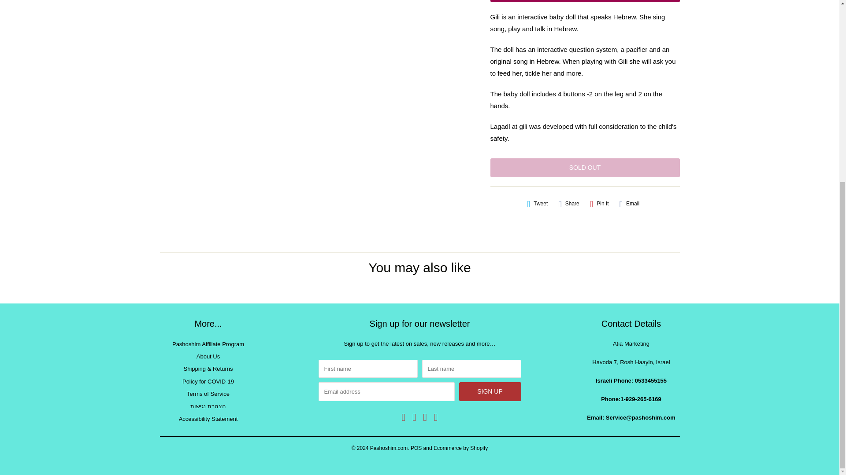  What do you see at coordinates (414, 417) in the screenshot?
I see `Pashoshim.com on YouTube` at bounding box center [414, 417].